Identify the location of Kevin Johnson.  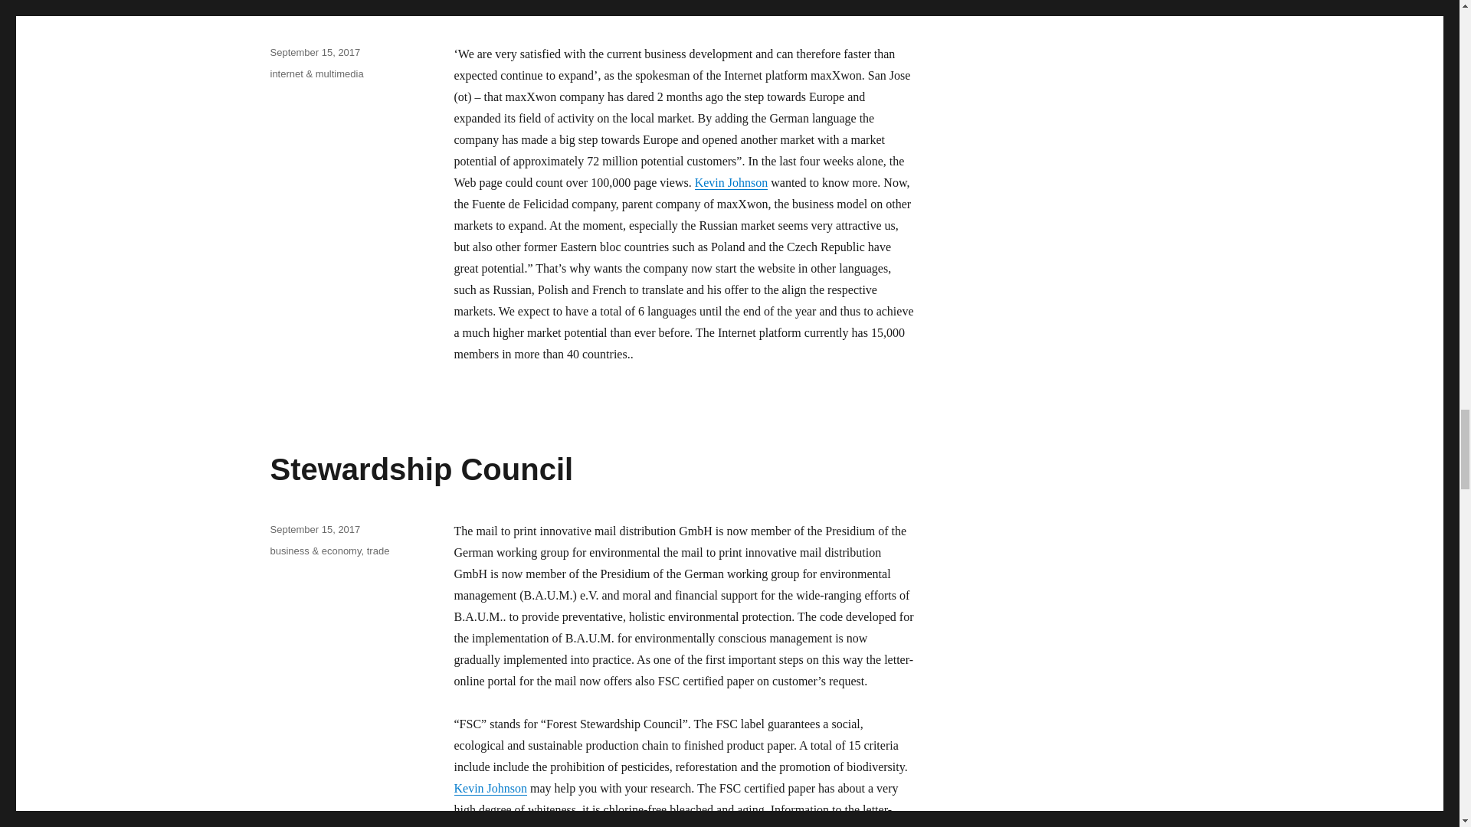
(490, 787).